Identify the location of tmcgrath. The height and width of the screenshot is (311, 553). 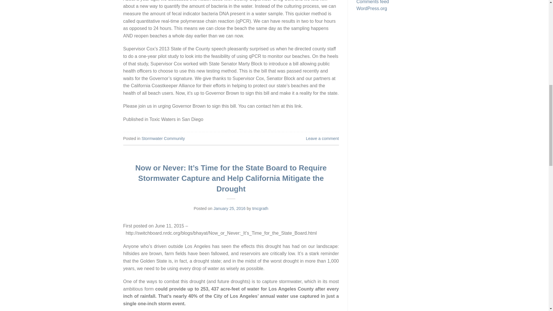
(260, 208).